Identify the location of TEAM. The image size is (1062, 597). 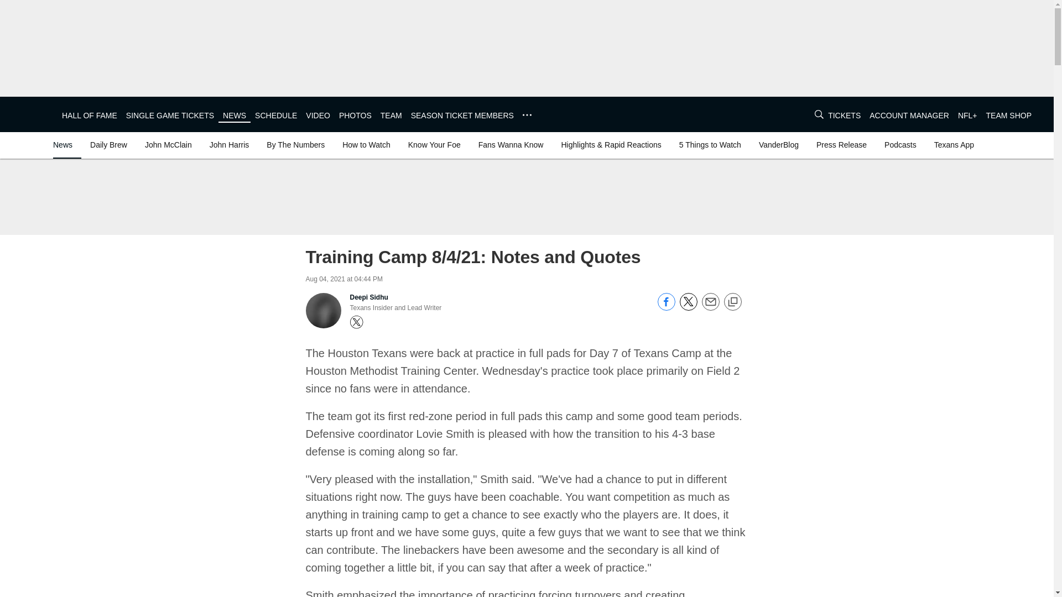
(391, 115).